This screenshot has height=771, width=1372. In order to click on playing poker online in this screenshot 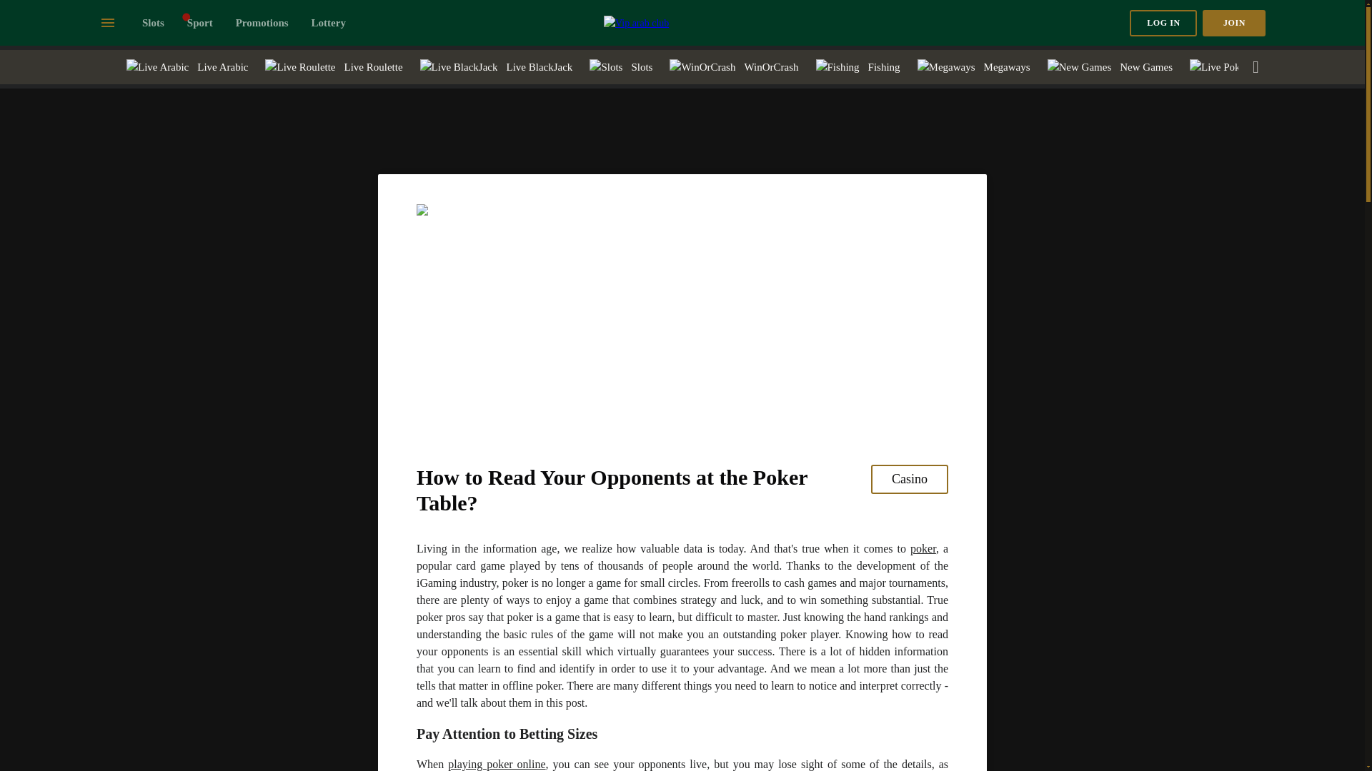, I will do `click(496, 764)`.